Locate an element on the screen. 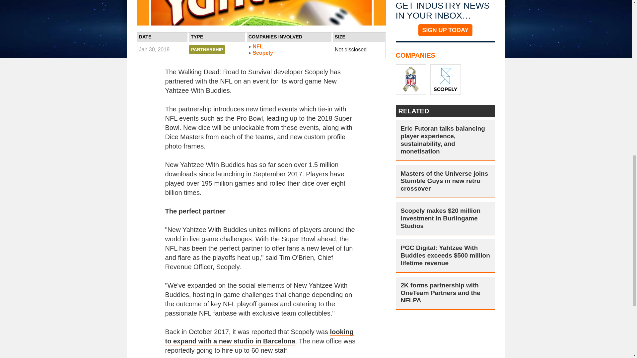 The image size is (637, 358). NFL is located at coordinates (289, 46).